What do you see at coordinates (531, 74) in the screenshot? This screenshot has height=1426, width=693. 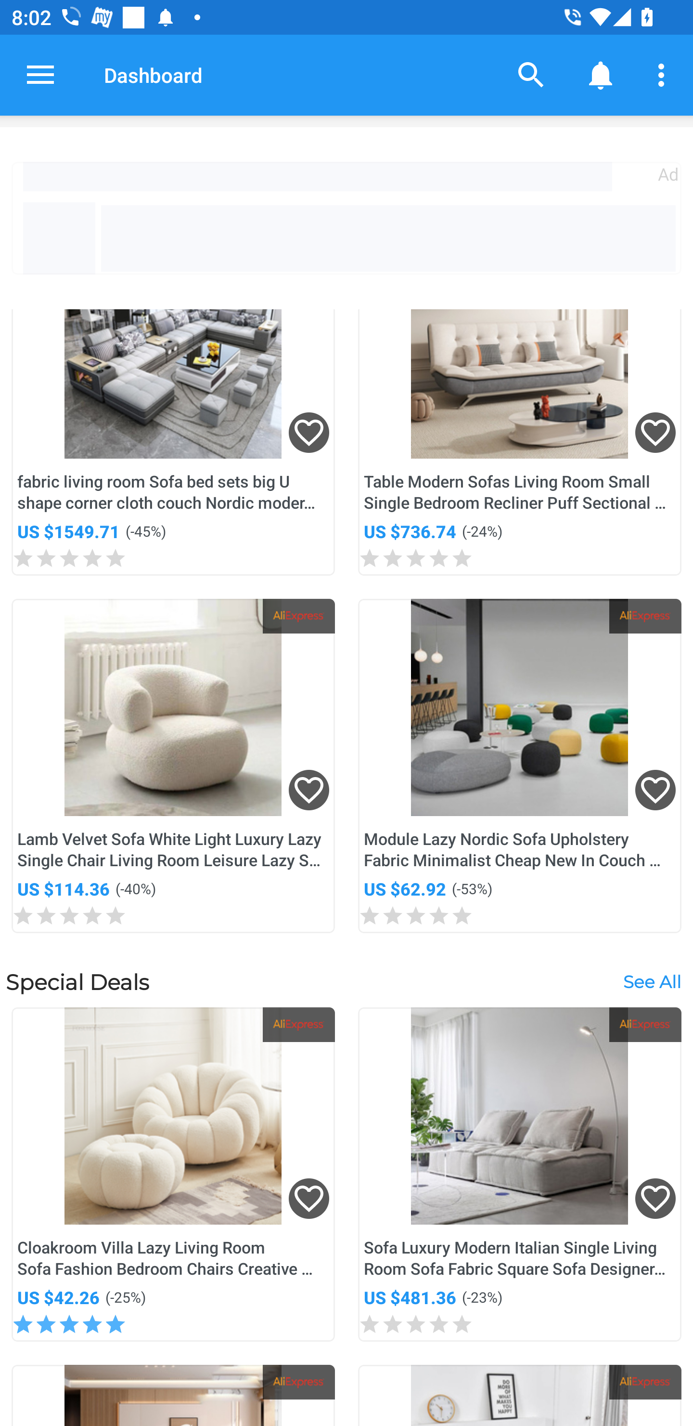 I see `Search` at bounding box center [531, 74].